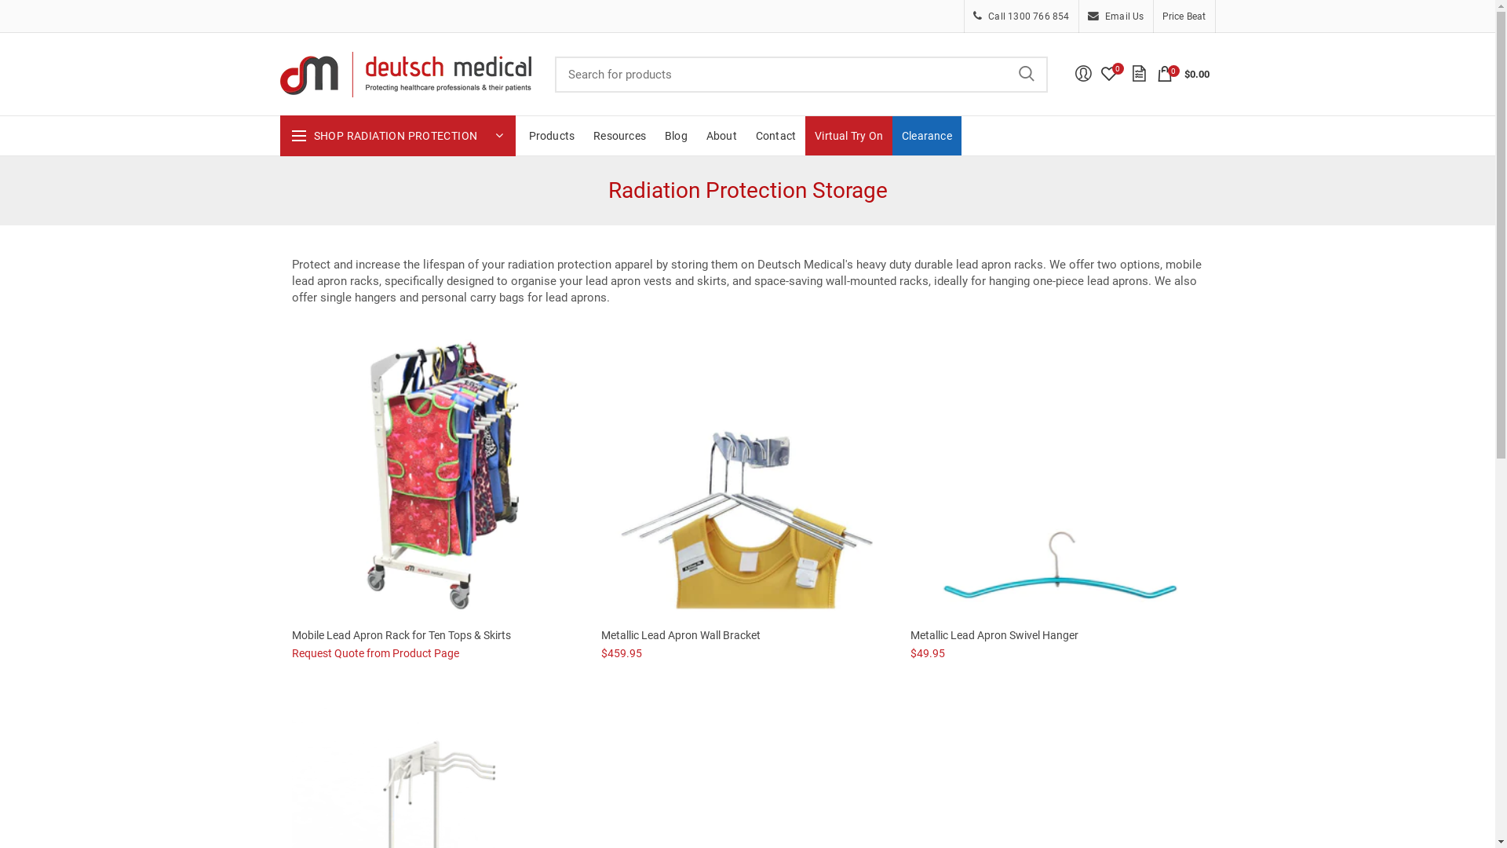  I want to click on Products, so click(553, 136).